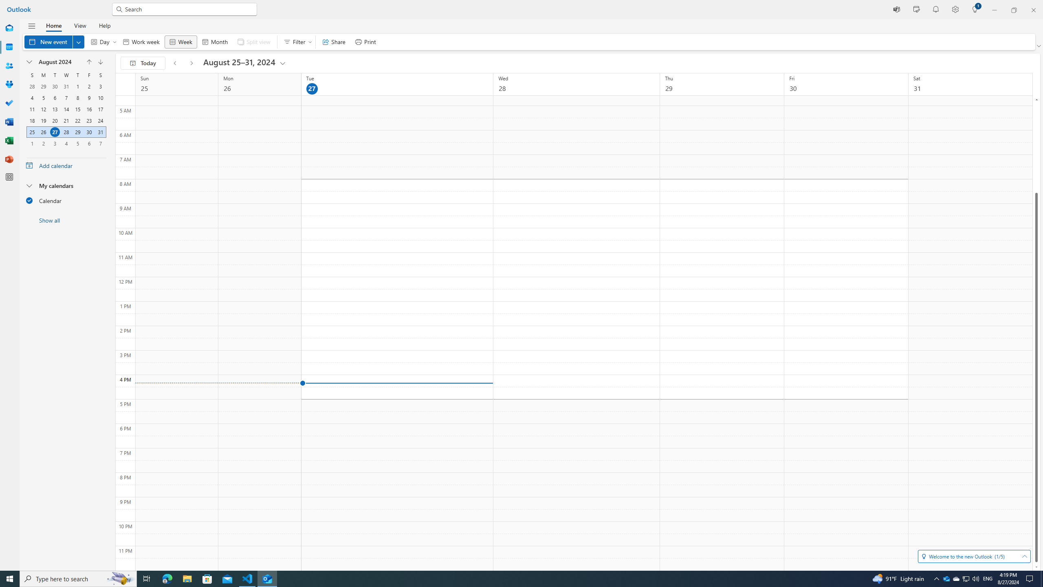 The height and width of the screenshot is (587, 1043). Describe the element at coordinates (89, 98) in the screenshot. I see `9, August, 2024` at that location.